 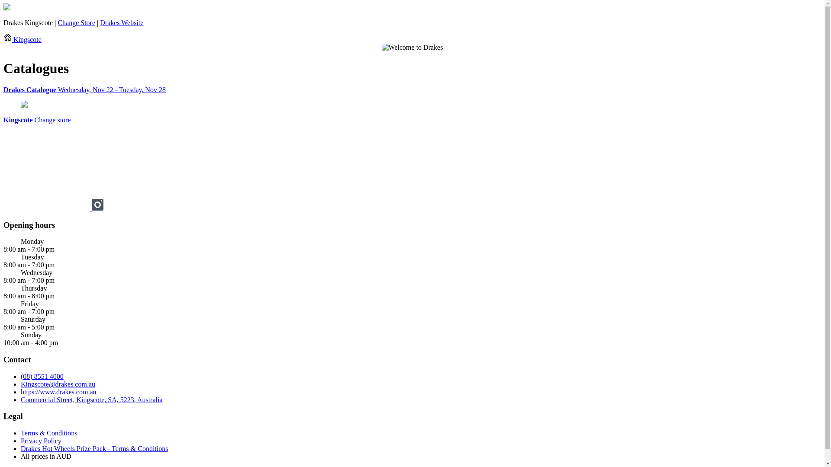 What do you see at coordinates (42, 376) in the screenshot?
I see `(08) 8551 4000` at bounding box center [42, 376].